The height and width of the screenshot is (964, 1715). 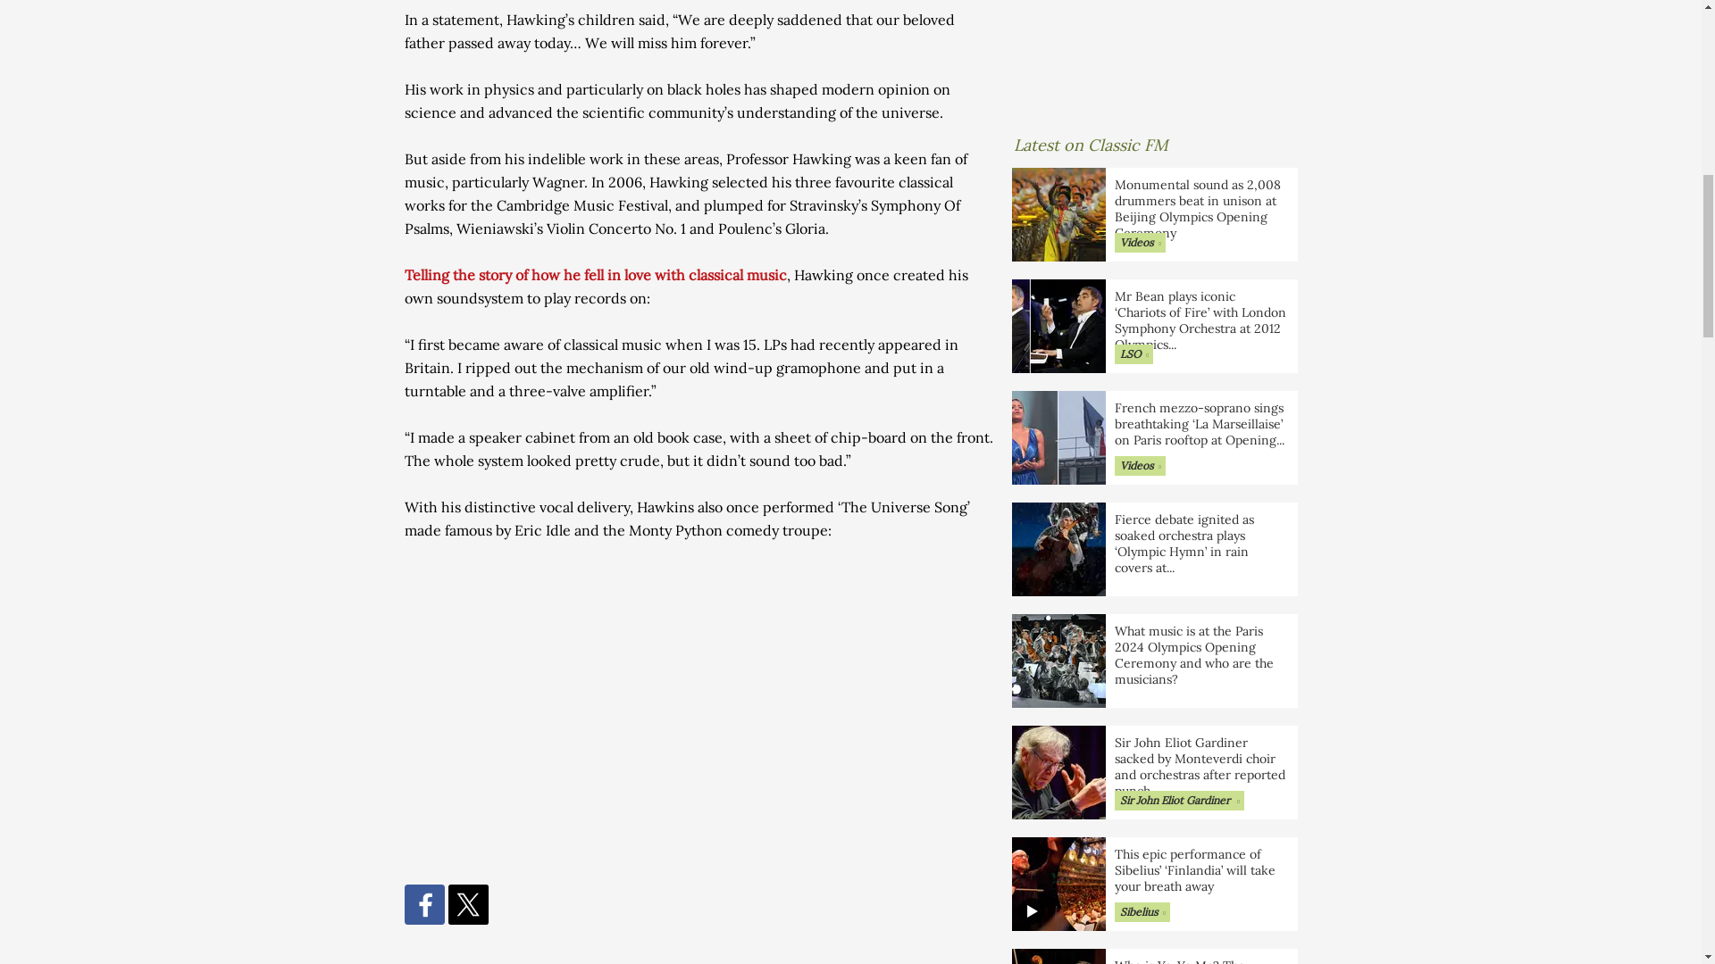 I want to click on Videos, so click(x=1140, y=243).